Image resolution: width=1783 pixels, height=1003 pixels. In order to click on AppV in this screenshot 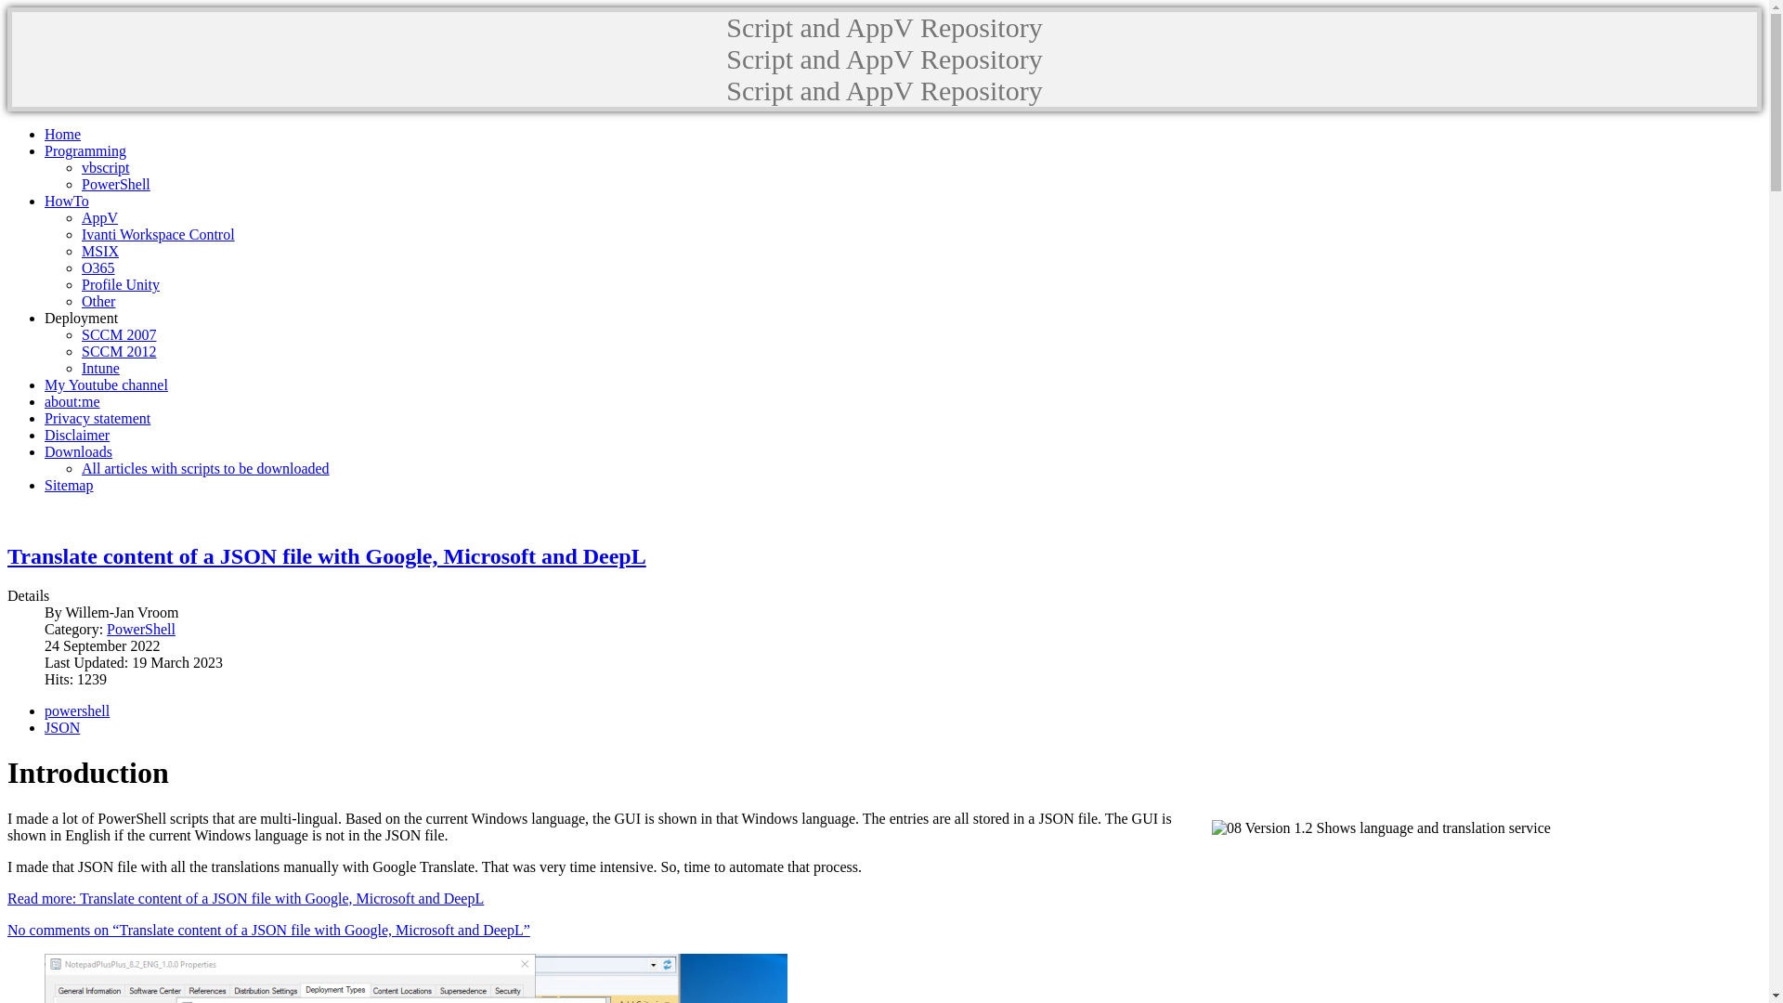, I will do `click(100, 217)`.